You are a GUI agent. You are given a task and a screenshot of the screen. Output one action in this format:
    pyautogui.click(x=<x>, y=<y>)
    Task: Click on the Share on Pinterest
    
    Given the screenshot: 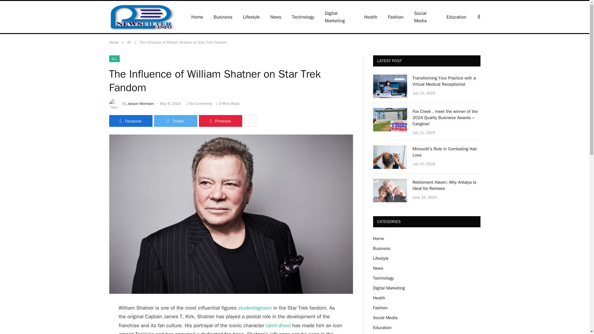 What is the action you would take?
    pyautogui.click(x=220, y=121)
    